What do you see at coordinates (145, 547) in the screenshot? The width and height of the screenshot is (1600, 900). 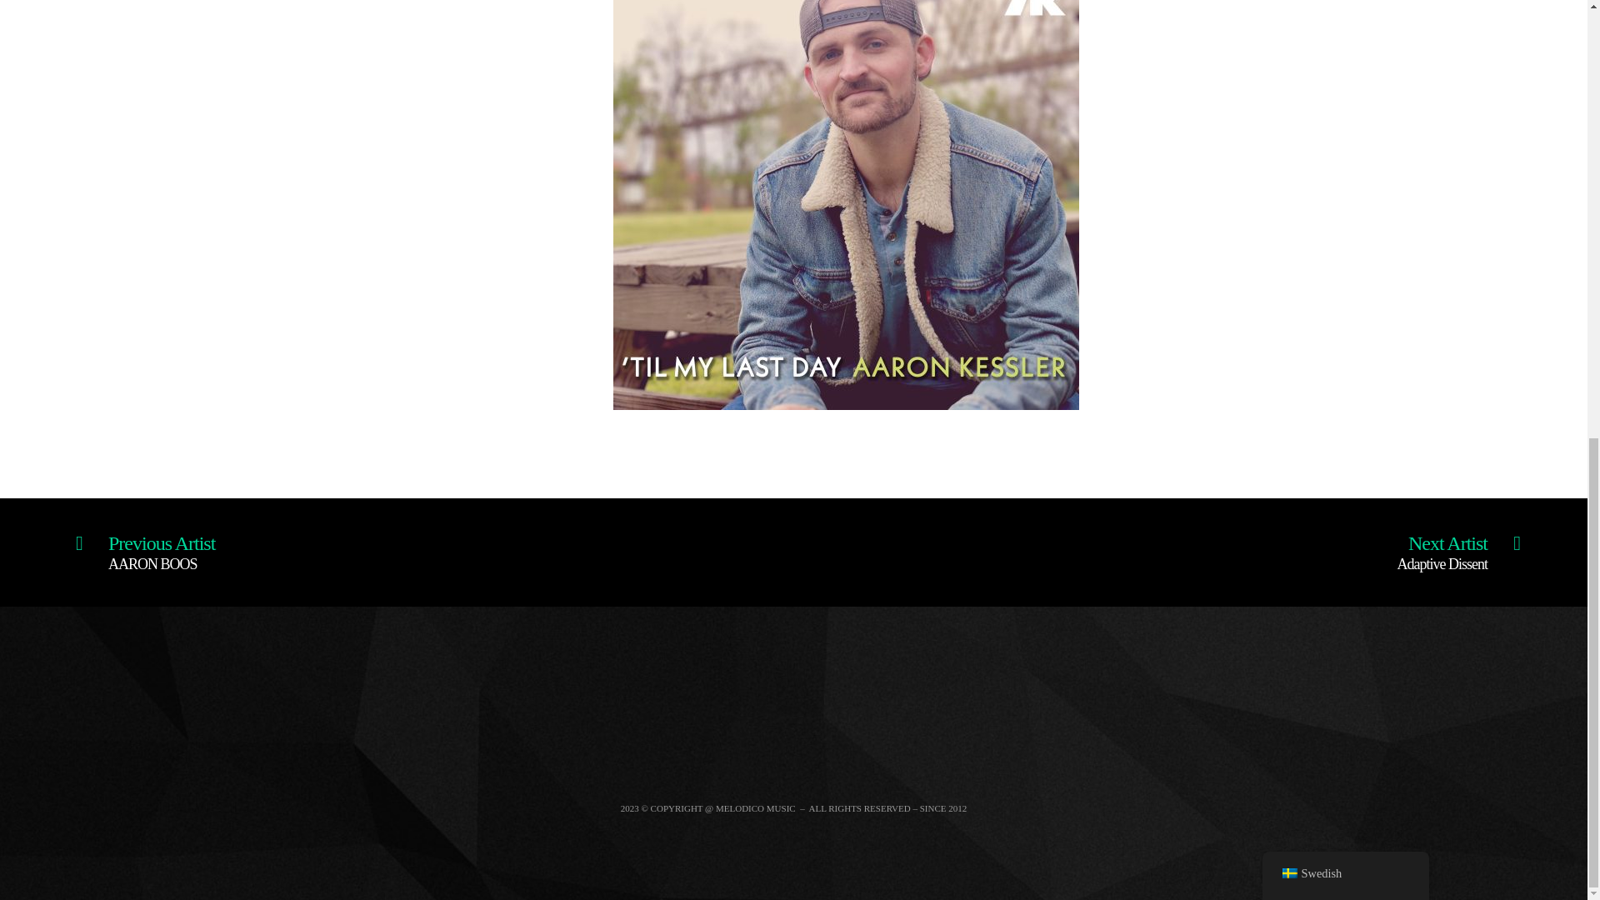 I see `Swedish` at bounding box center [145, 547].